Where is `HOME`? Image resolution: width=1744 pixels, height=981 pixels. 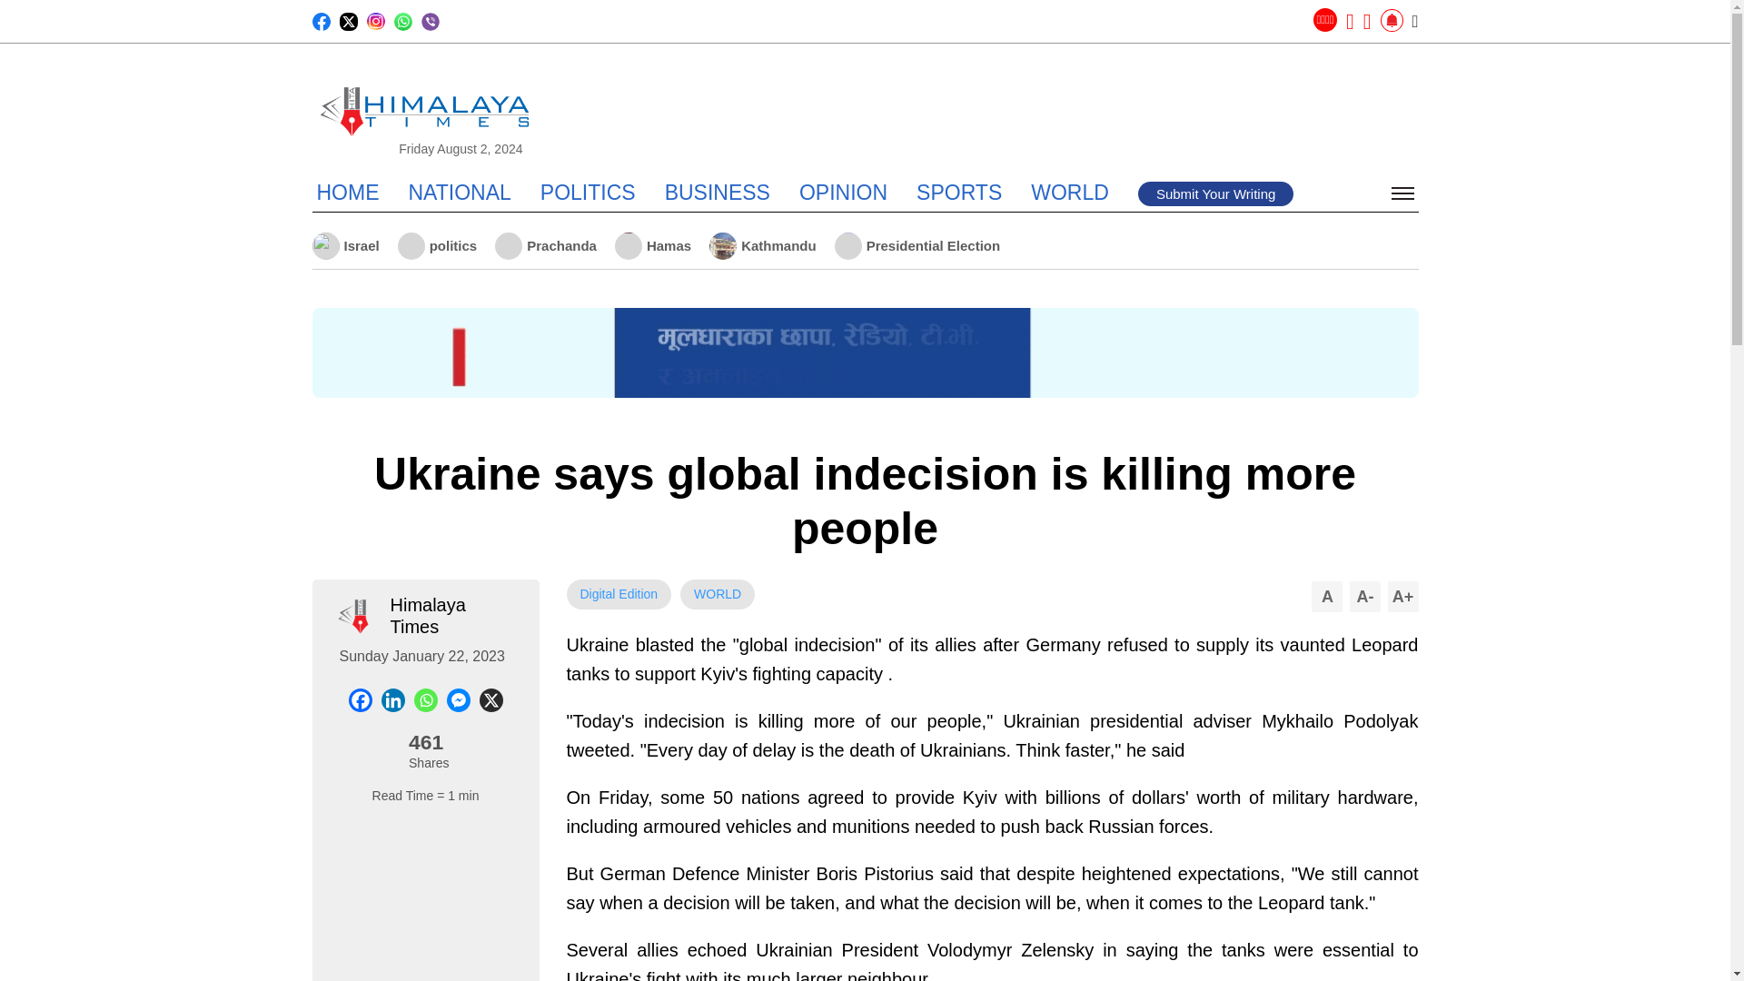 HOME is located at coordinates (347, 192).